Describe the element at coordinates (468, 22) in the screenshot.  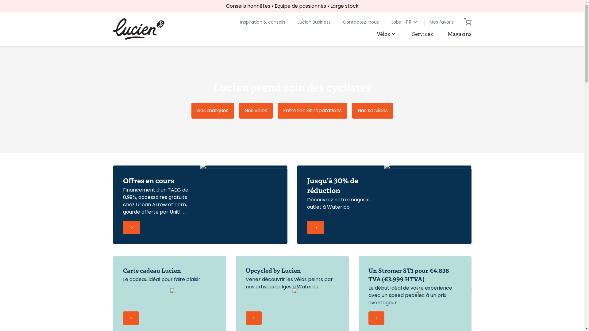
I see `Panier` at that location.